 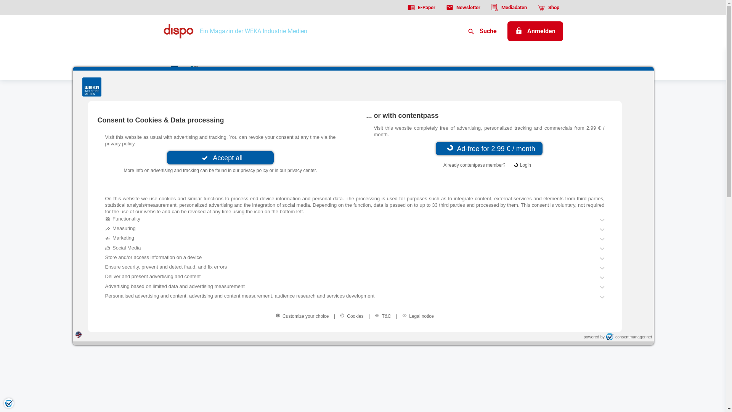 What do you see at coordinates (358, 69) in the screenshot?
I see `Lieferkette` at bounding box center [358, 69].